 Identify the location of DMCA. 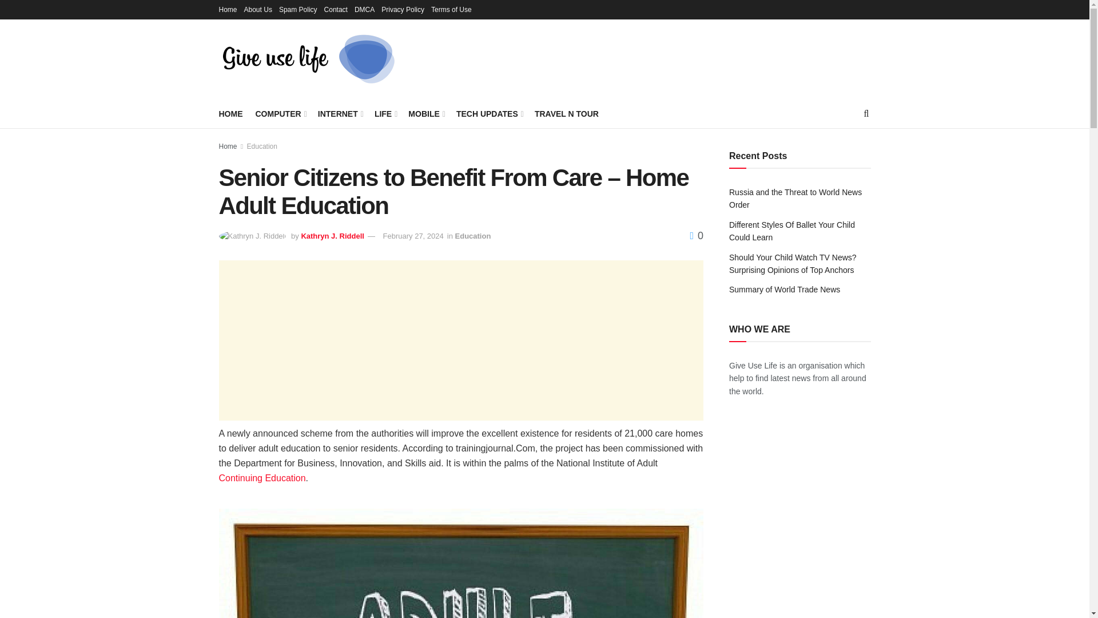
(364, 9).